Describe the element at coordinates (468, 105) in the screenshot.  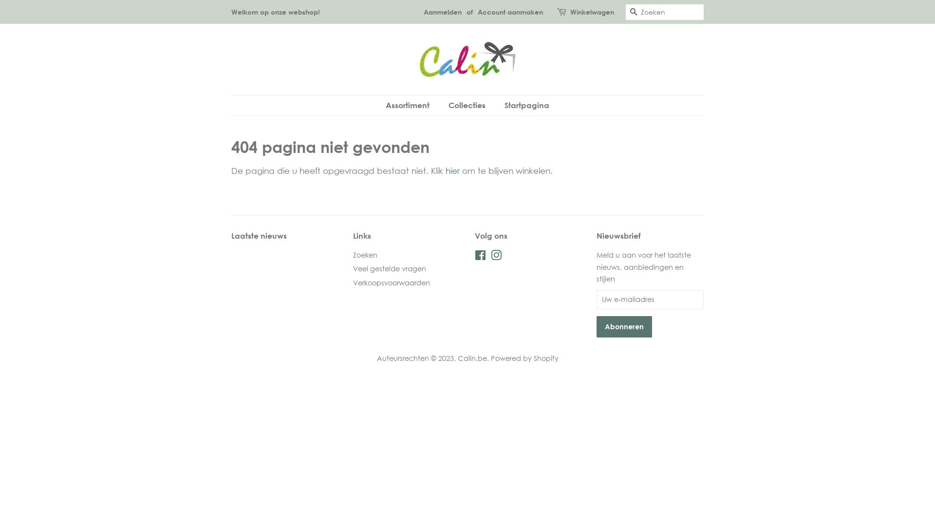
I see `Collecties` at that location.